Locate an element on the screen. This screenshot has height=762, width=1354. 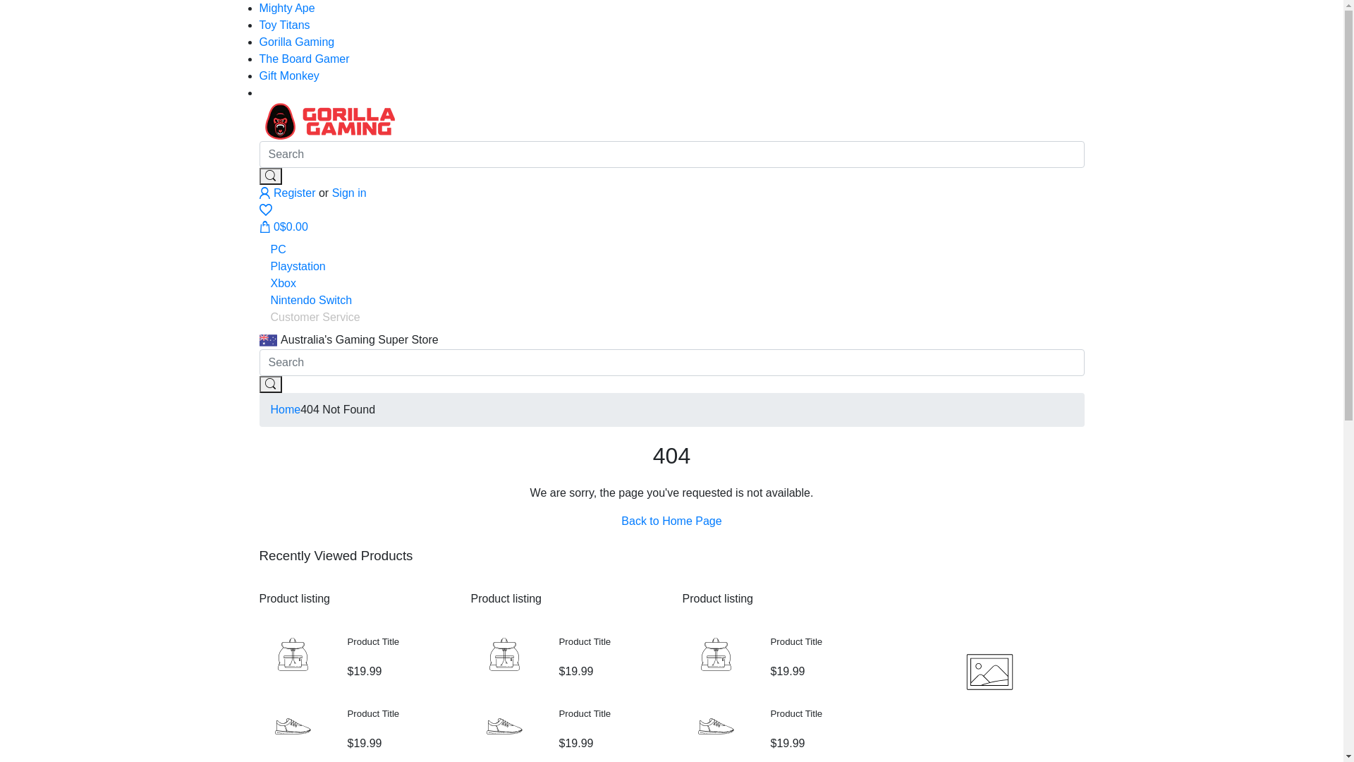
0$0.00 is located at coordinates (283, 227).